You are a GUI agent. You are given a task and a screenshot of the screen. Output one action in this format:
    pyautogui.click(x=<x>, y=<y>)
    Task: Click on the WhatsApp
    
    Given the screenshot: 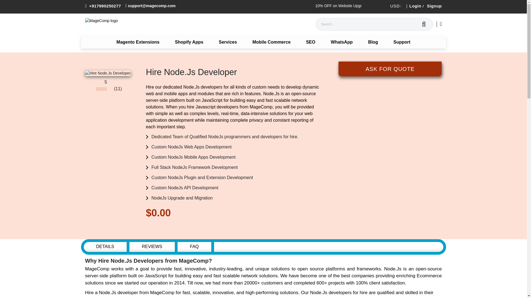 What is the action you would take?
    pyautogui.click(x=342, y=42)
    